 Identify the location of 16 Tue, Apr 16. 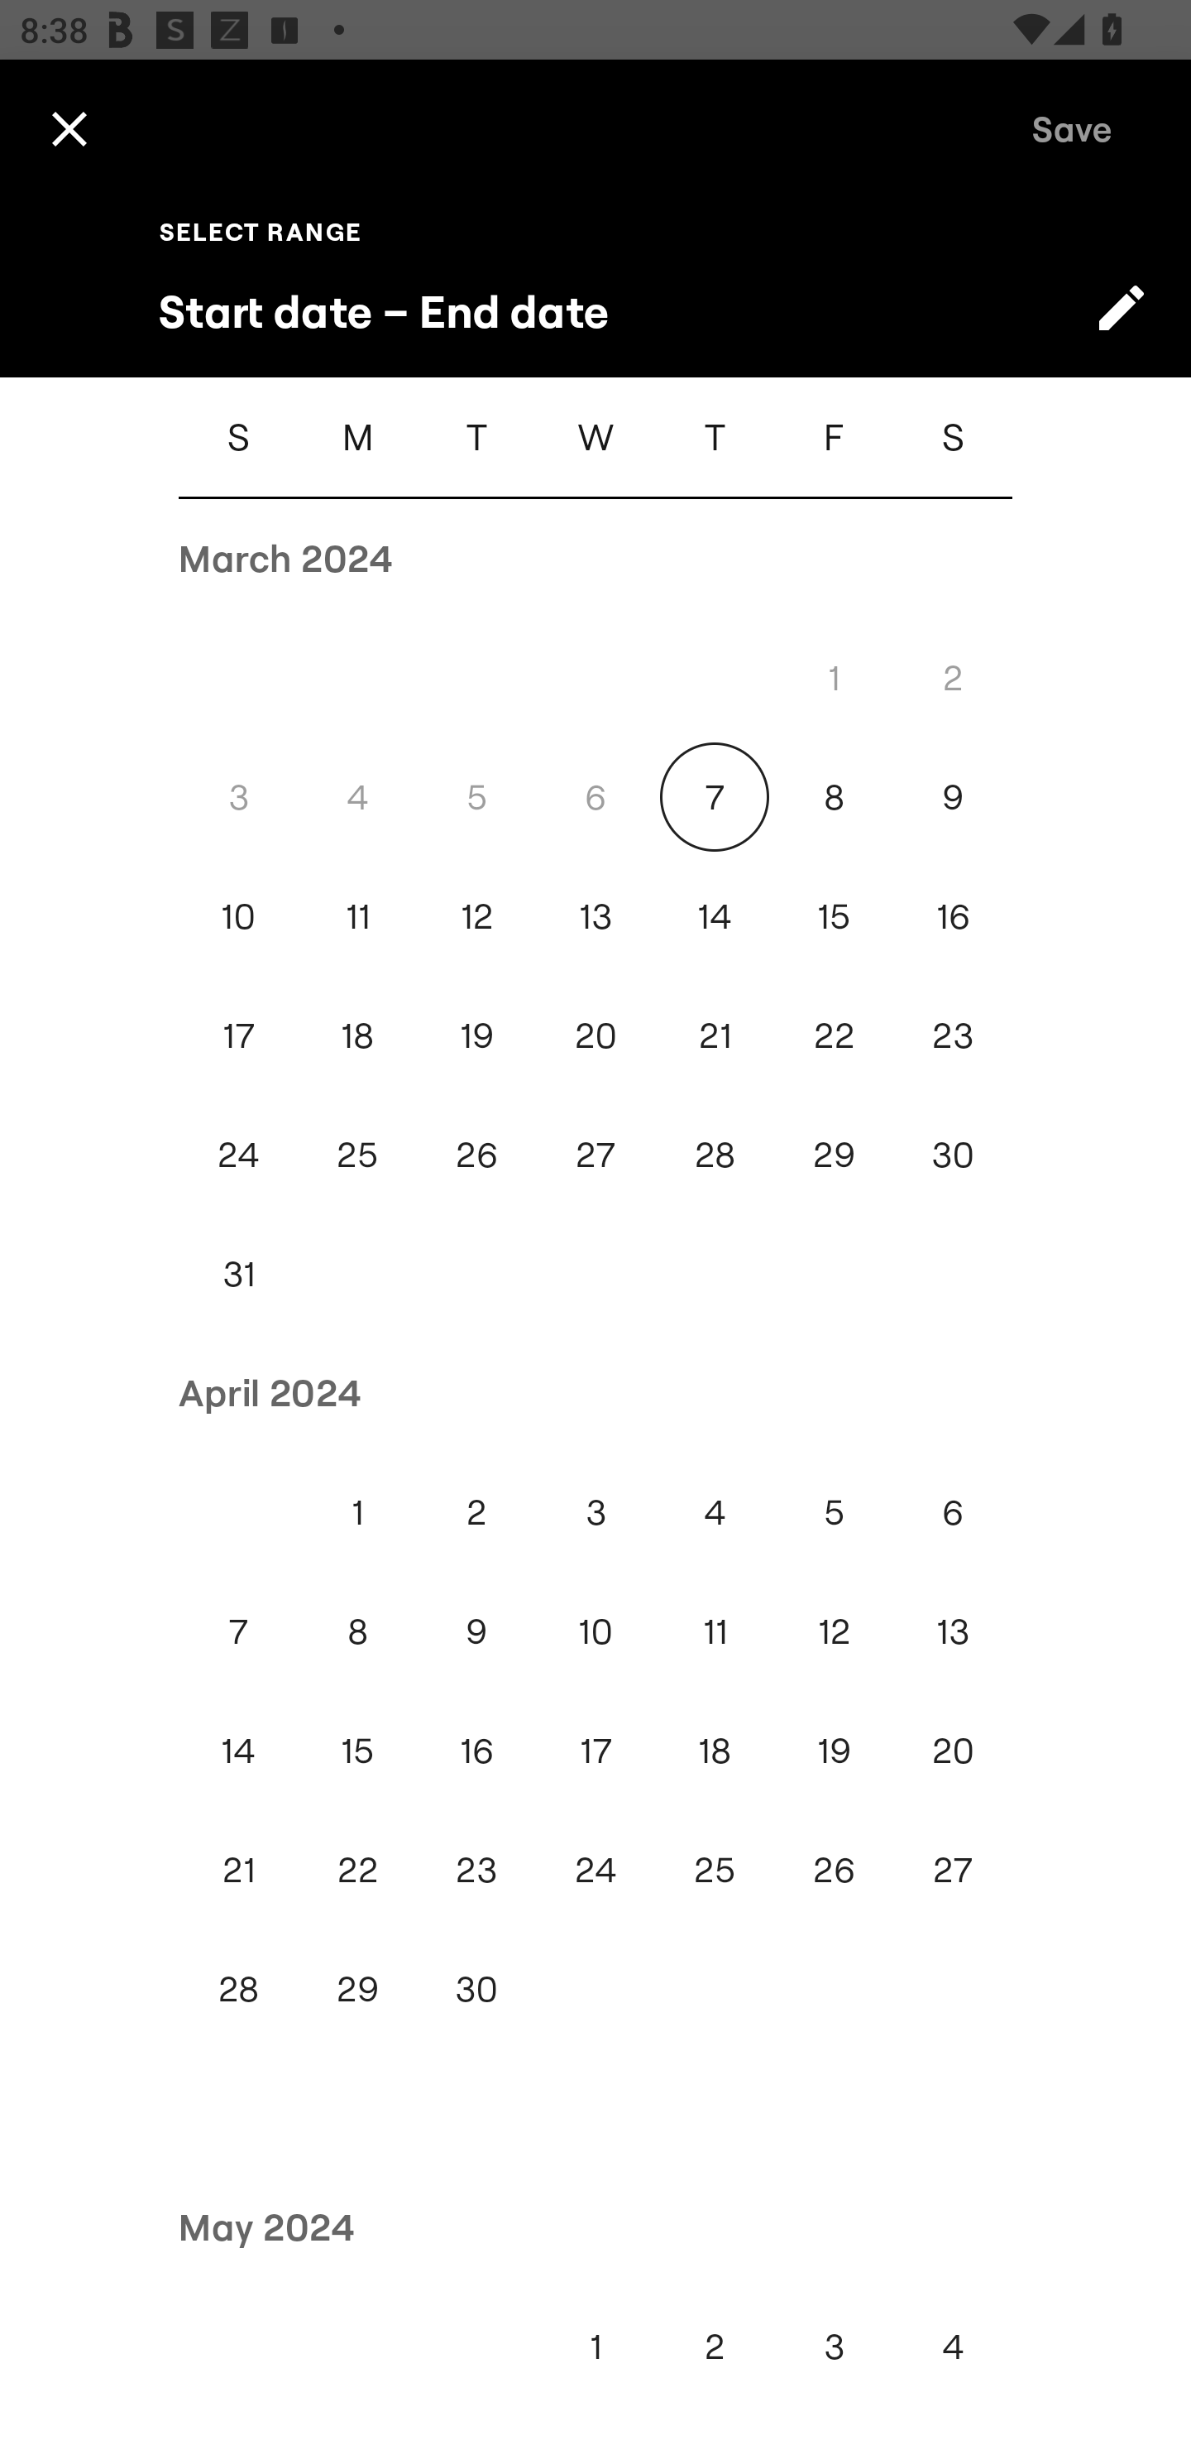
(476, 1750).